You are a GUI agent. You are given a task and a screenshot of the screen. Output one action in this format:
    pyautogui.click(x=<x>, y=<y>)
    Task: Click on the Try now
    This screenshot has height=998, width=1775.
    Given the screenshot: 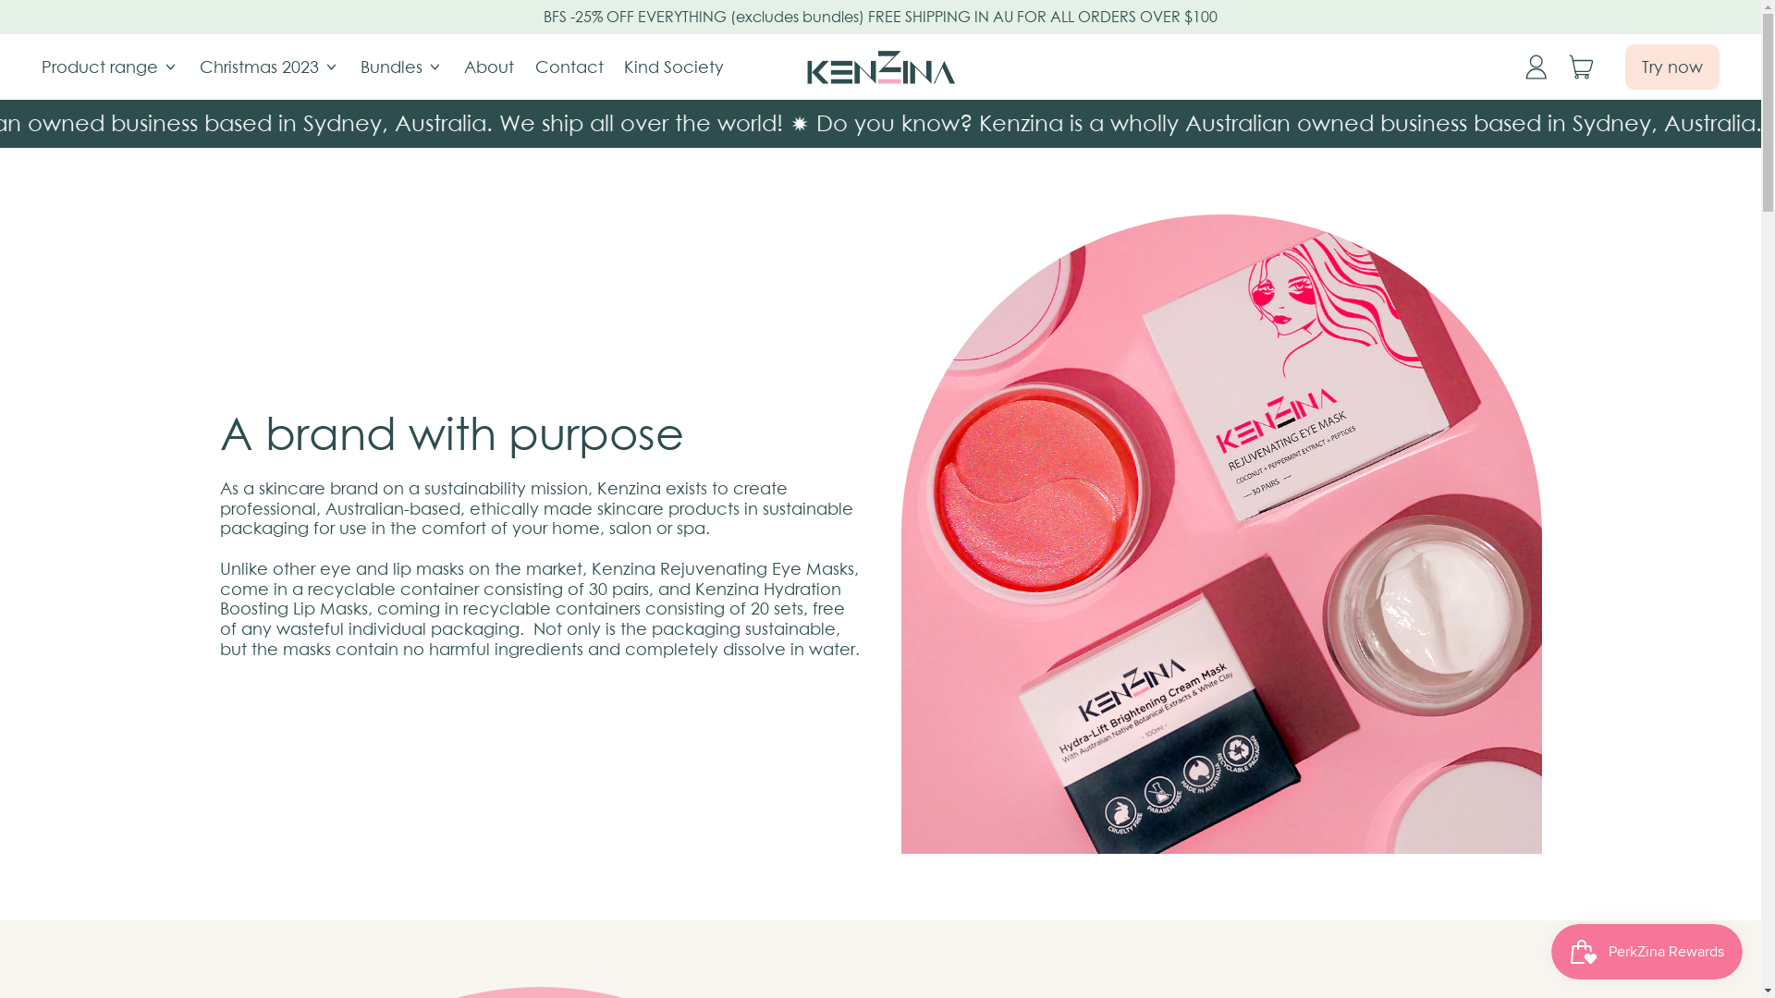 What is the action you would take?
    pyautogui.click(x=1672, y=67)
    